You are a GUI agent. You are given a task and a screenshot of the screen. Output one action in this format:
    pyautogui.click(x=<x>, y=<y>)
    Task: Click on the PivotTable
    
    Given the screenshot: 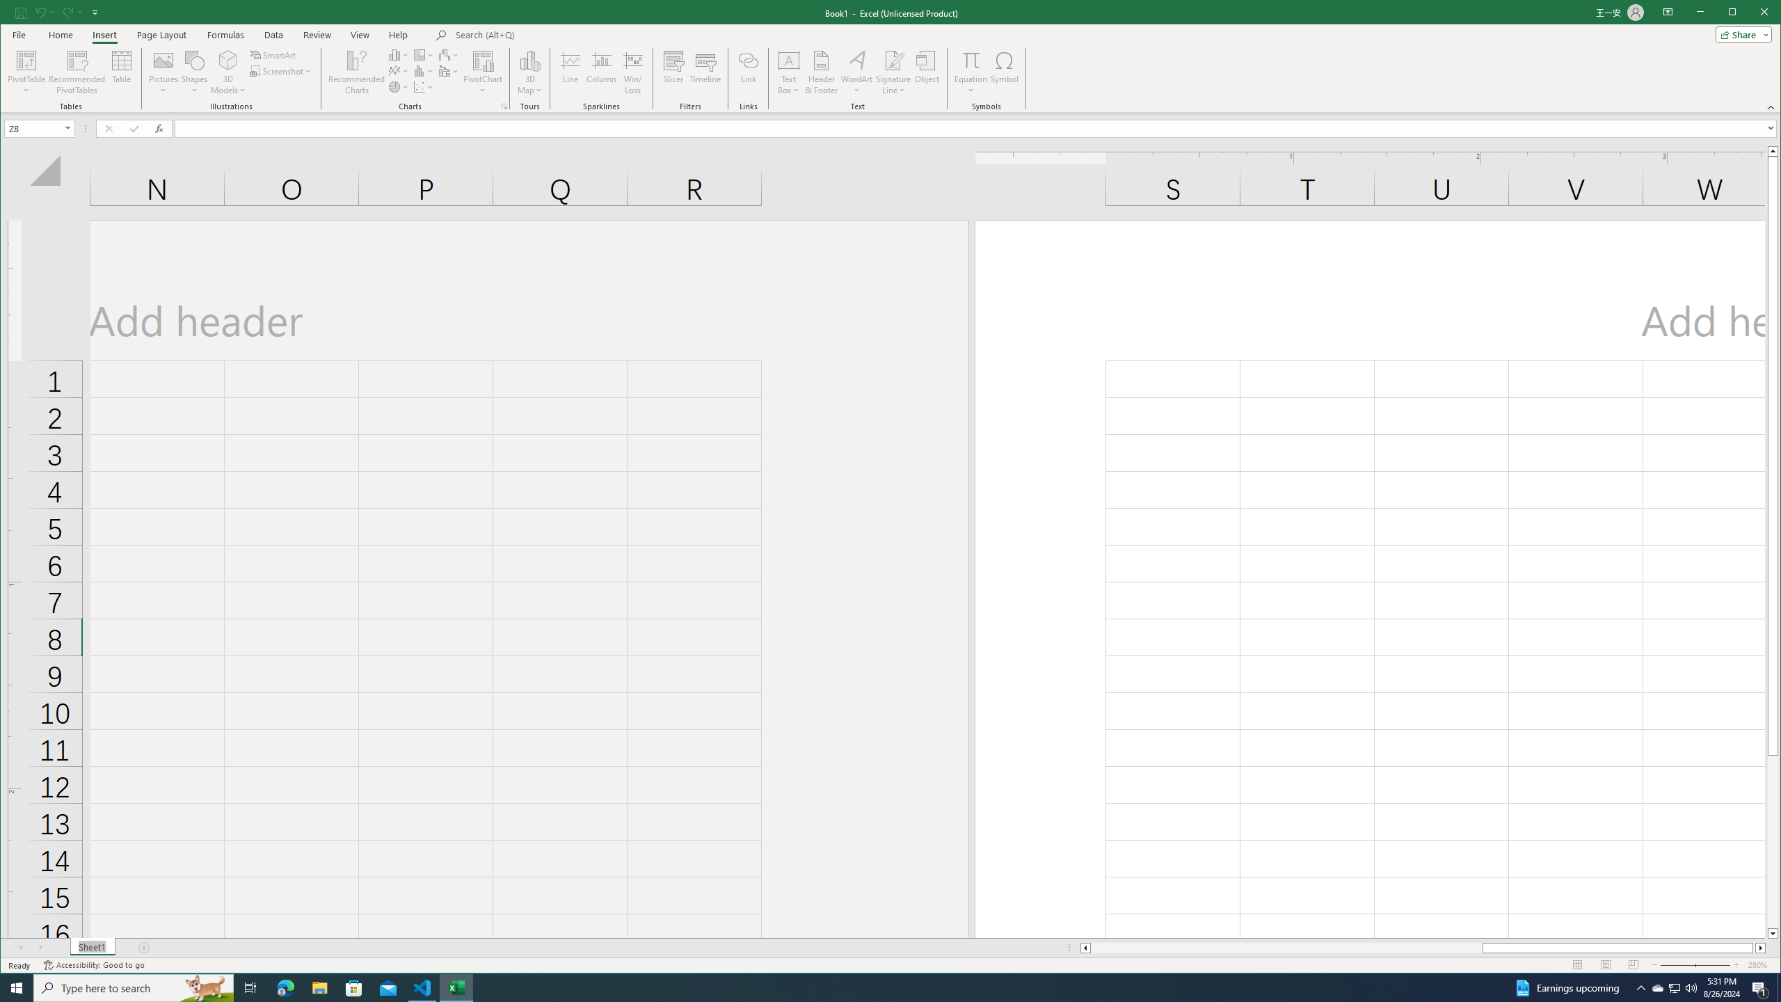 What is the action you would take?
    pyautogui.click(x=28, y=72)
    